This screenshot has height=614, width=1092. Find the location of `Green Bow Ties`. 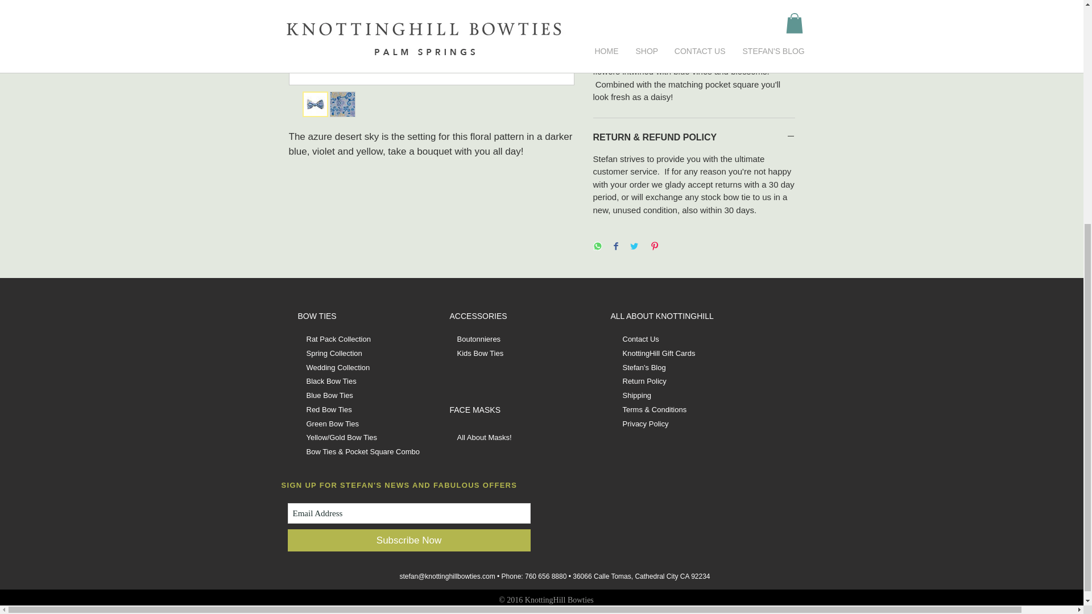

Green Bow Ties is located at coordinates (332, 423).